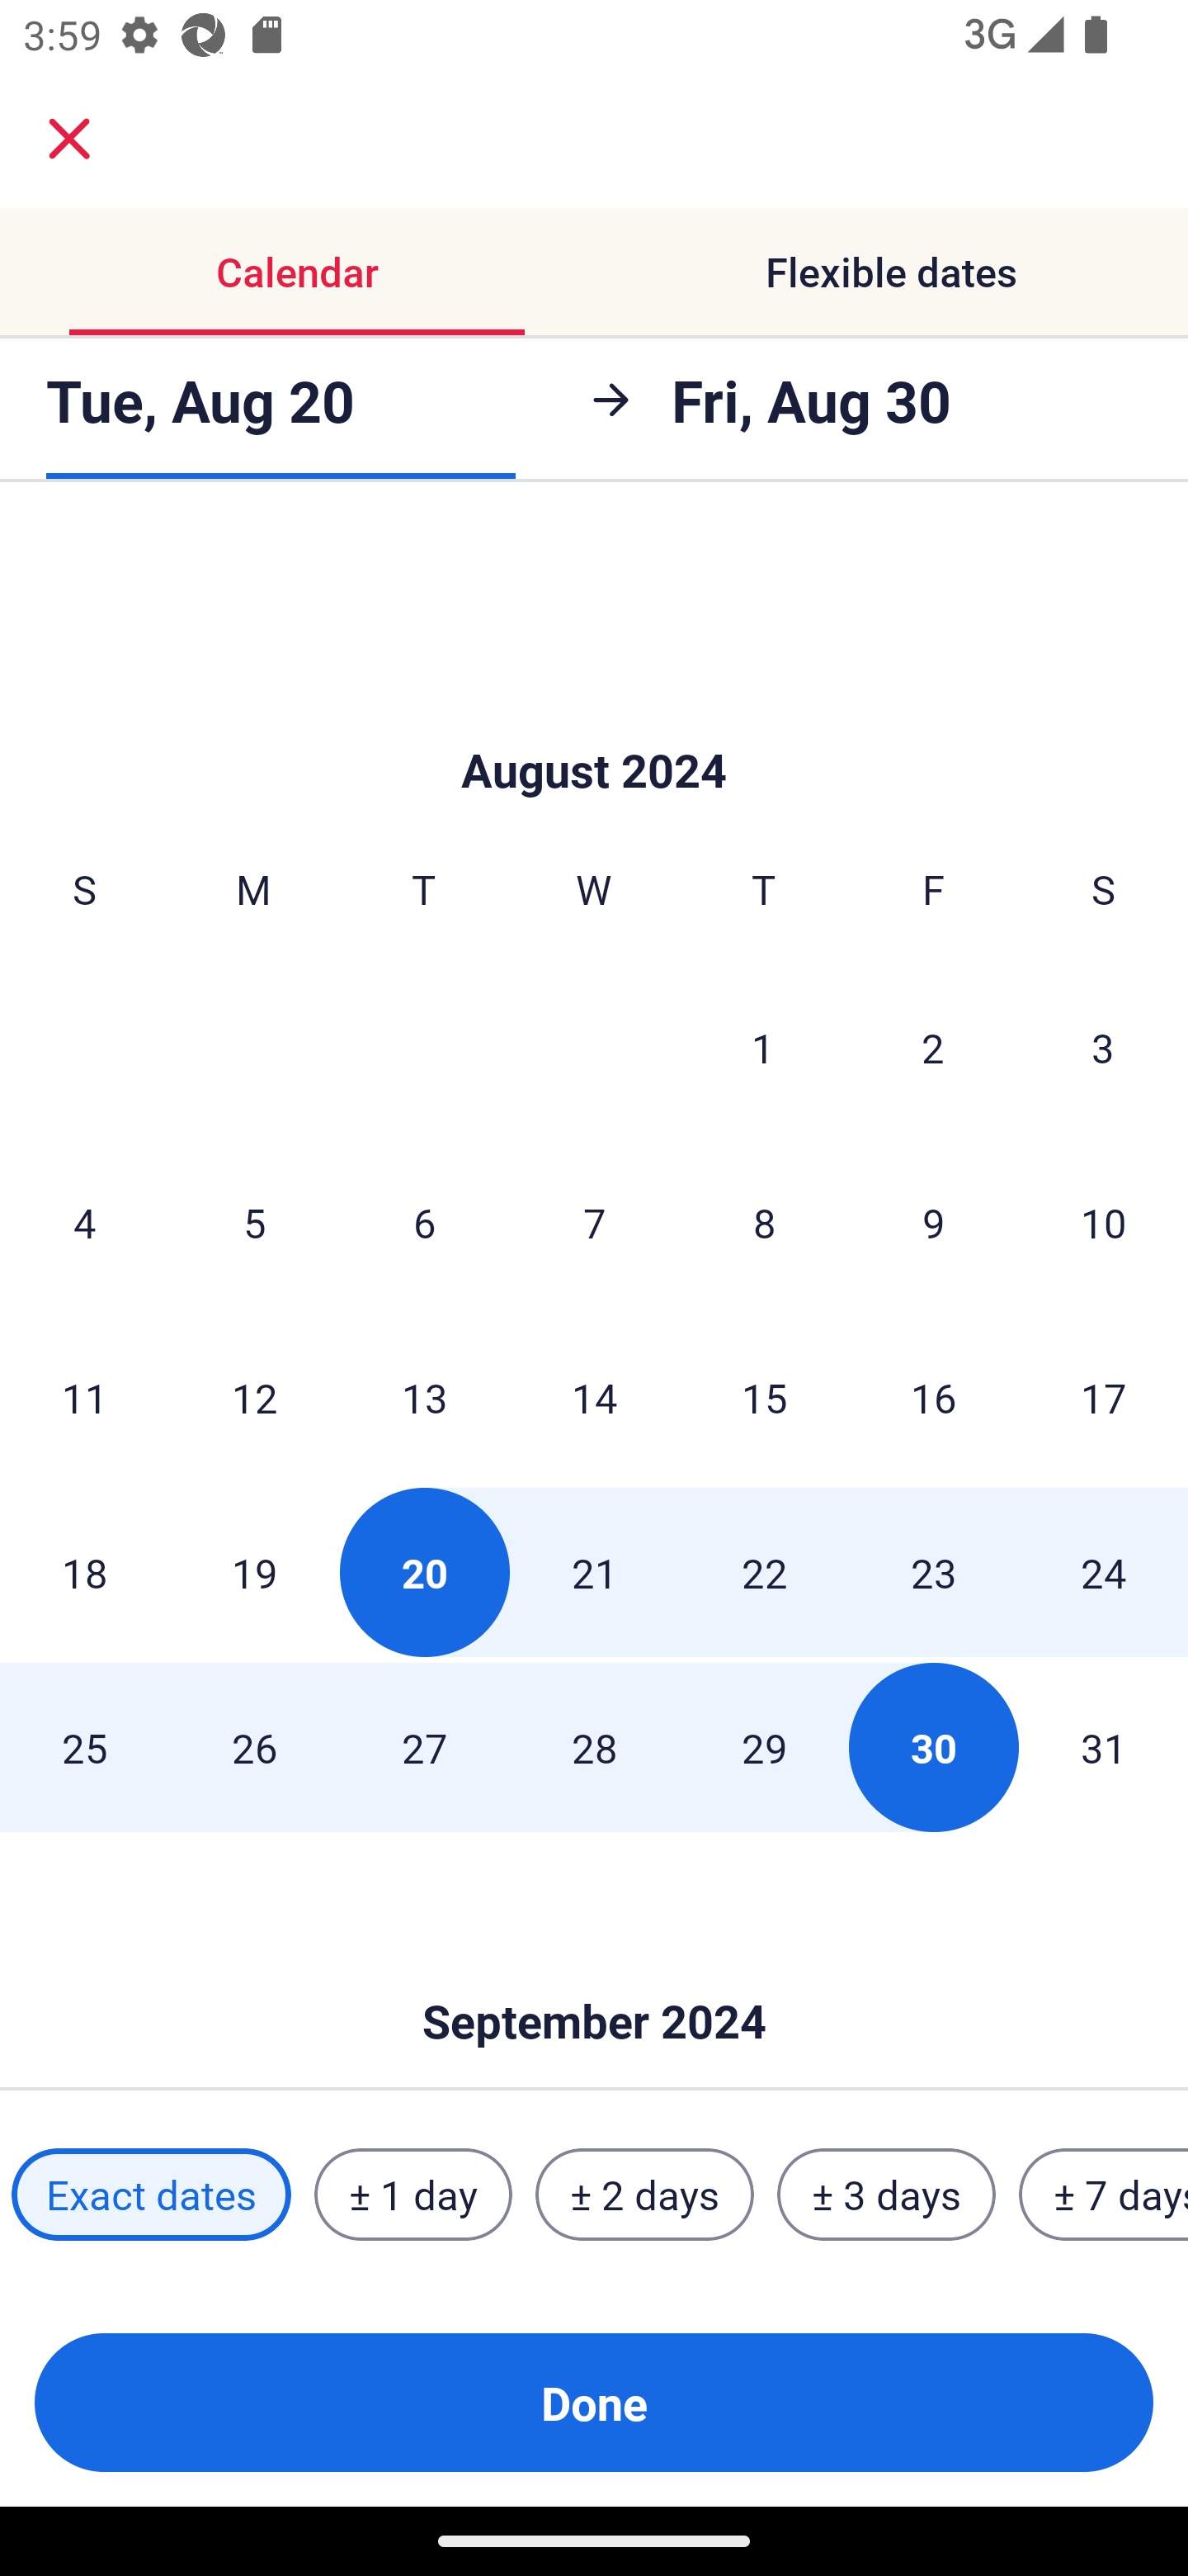 This screenshot has width=1188, height=2576. I want to click on ± 1 day, so click(412, 2195).